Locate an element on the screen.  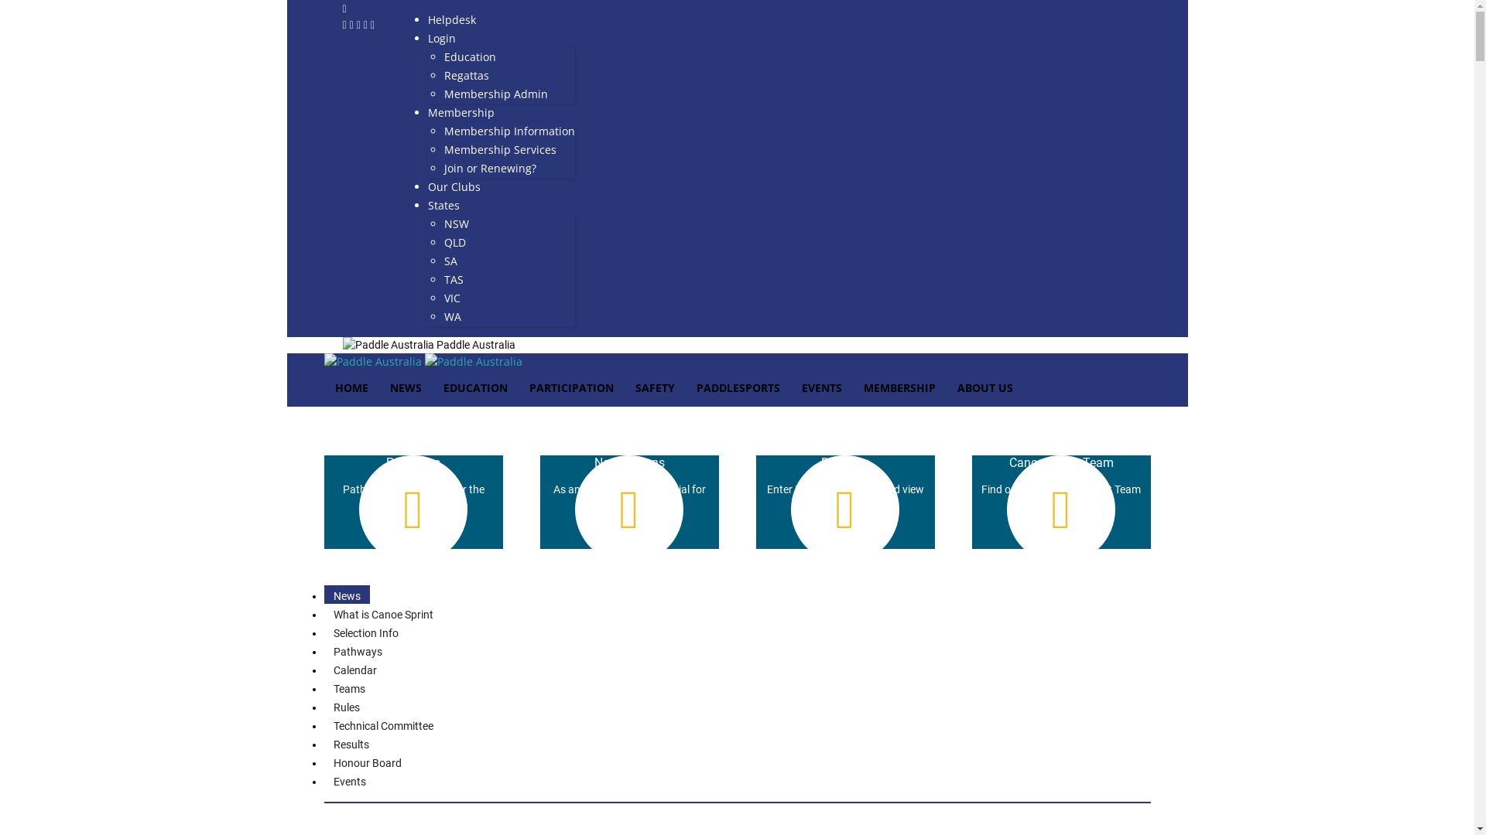
SAFETY is located at coordinates (655, 388).